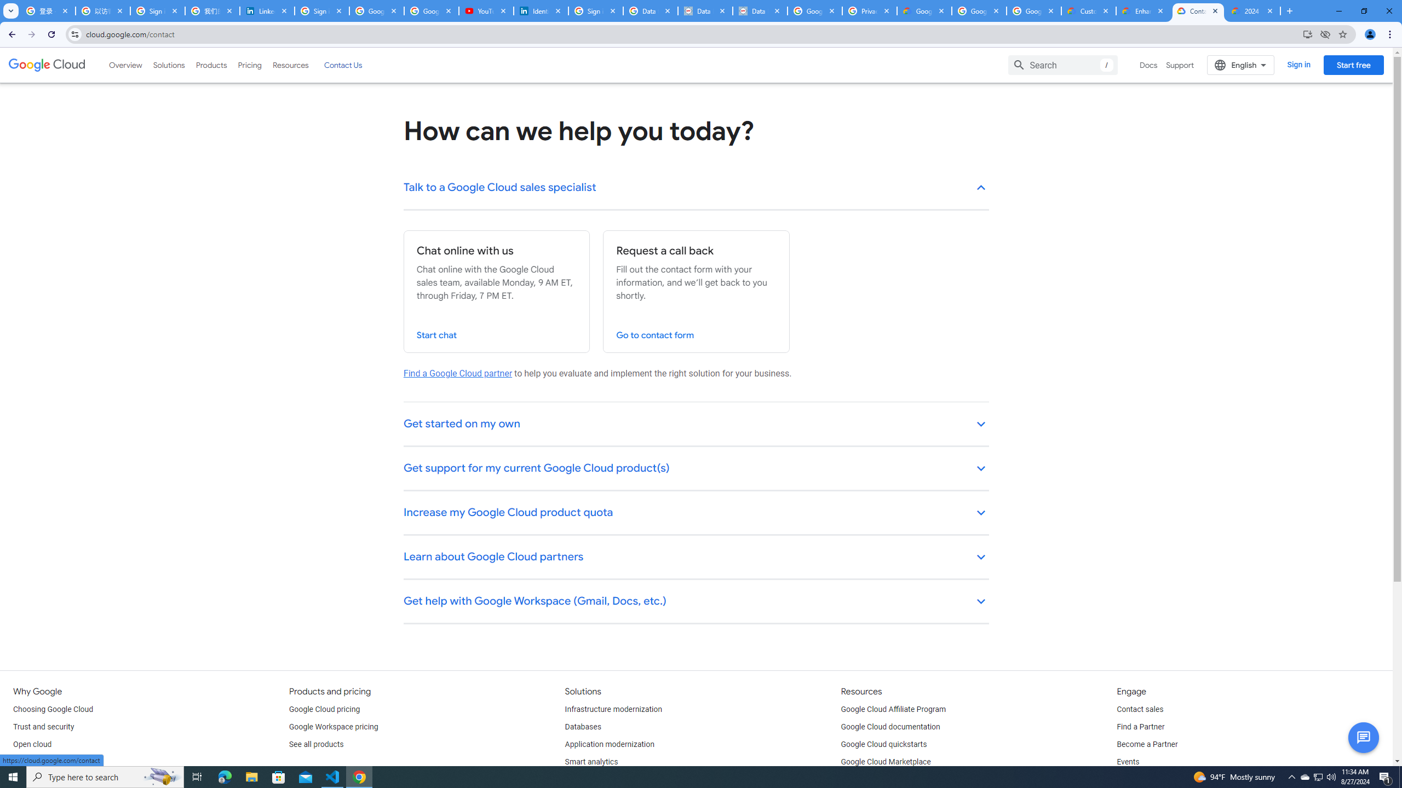  Describe the element at coordinates (169, 65) in the screenshot. I see `Solutions` at that location.